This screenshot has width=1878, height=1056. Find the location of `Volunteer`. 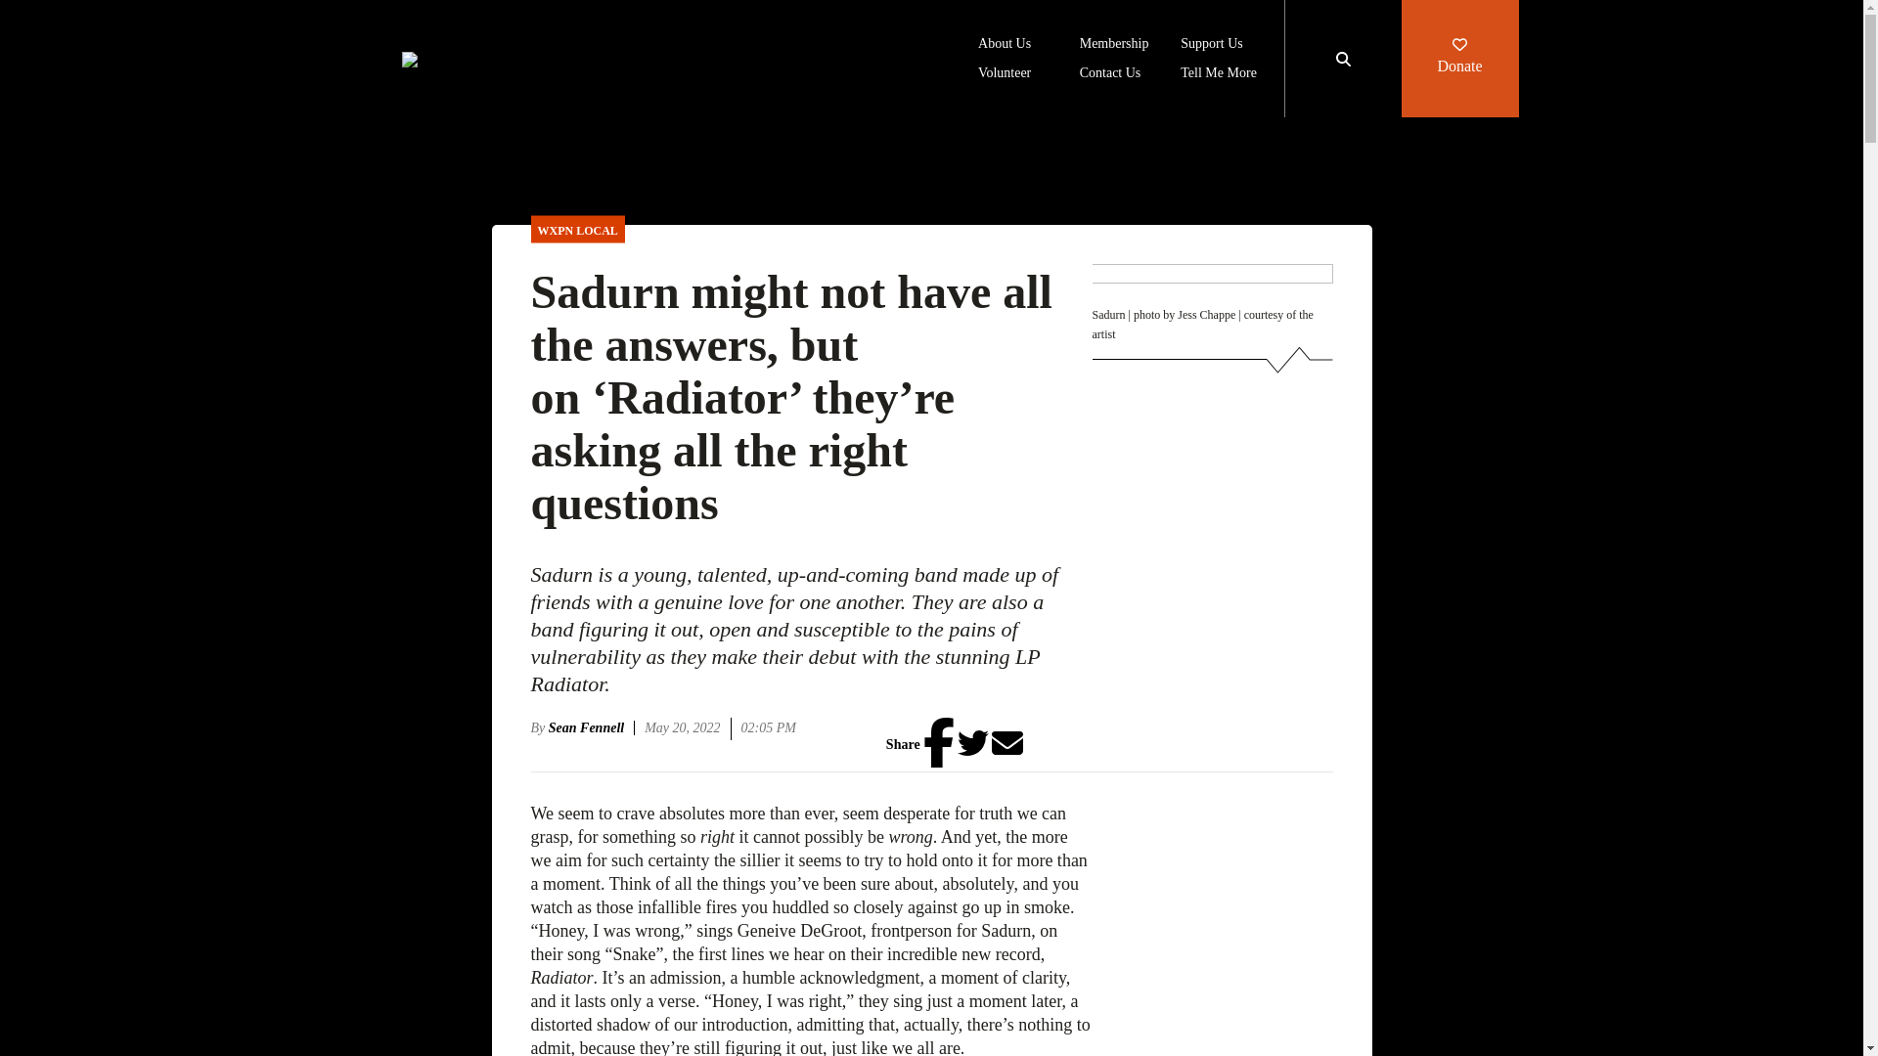

Volunteer is located at coordinates (1005, 74).